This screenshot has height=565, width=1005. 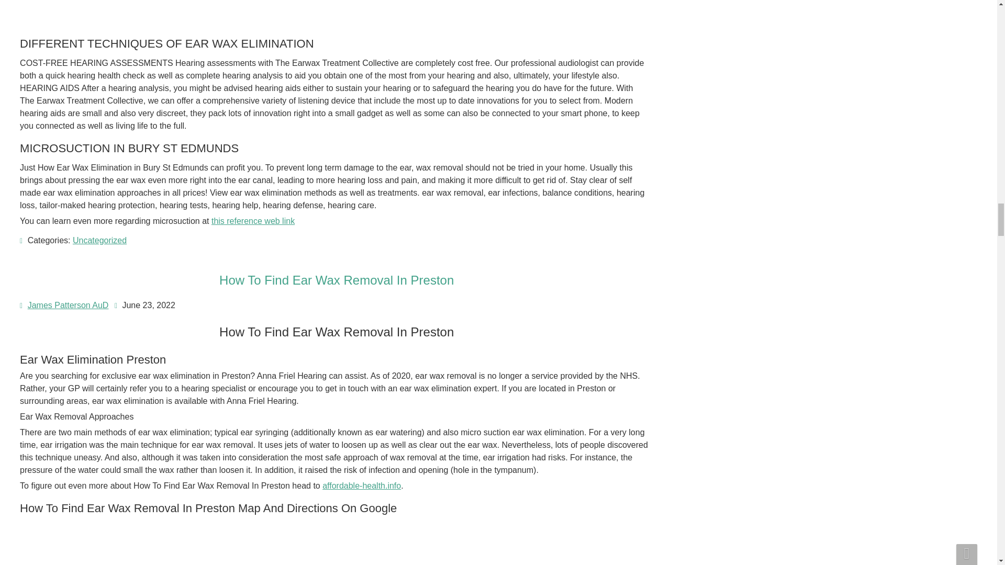 I want to click on James Patterson AuD, so click(x=68, y=304).